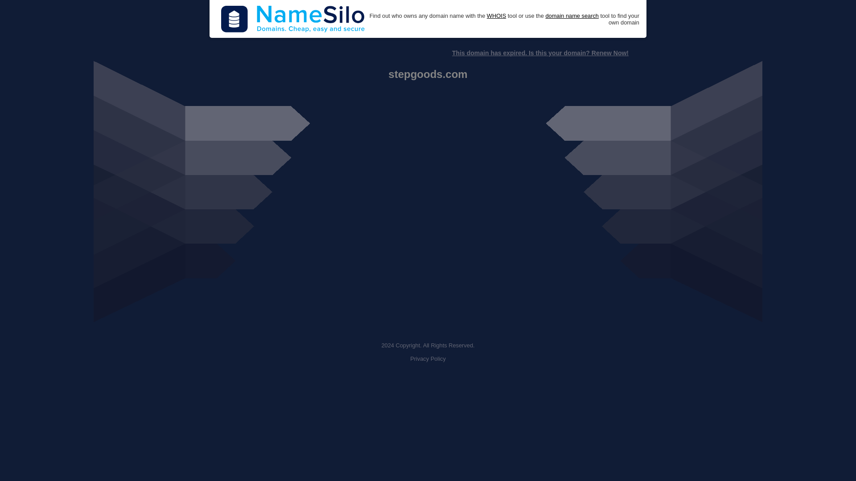 The image size is (856, 481). I want to click on This domain has expired. Is this your domain? Renew Now!, so click(540, 53).